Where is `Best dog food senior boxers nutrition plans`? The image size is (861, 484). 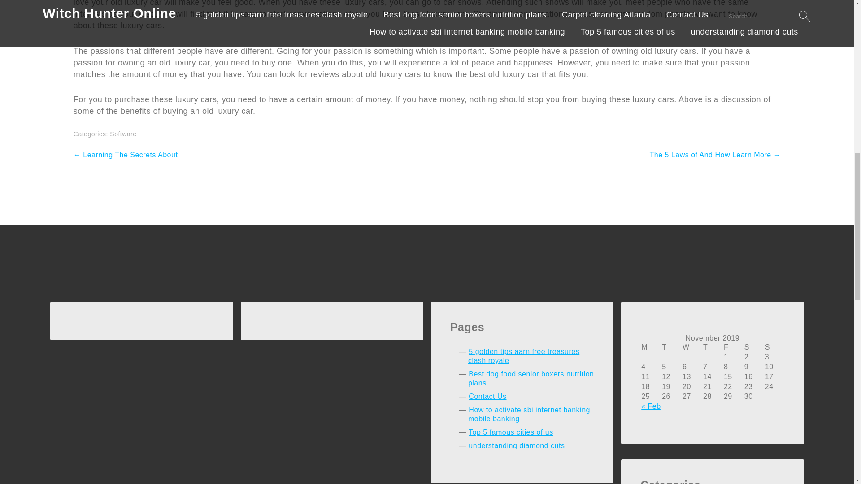
Best dog food senior boxers nutrition plans is located at coordinates (531, 378).